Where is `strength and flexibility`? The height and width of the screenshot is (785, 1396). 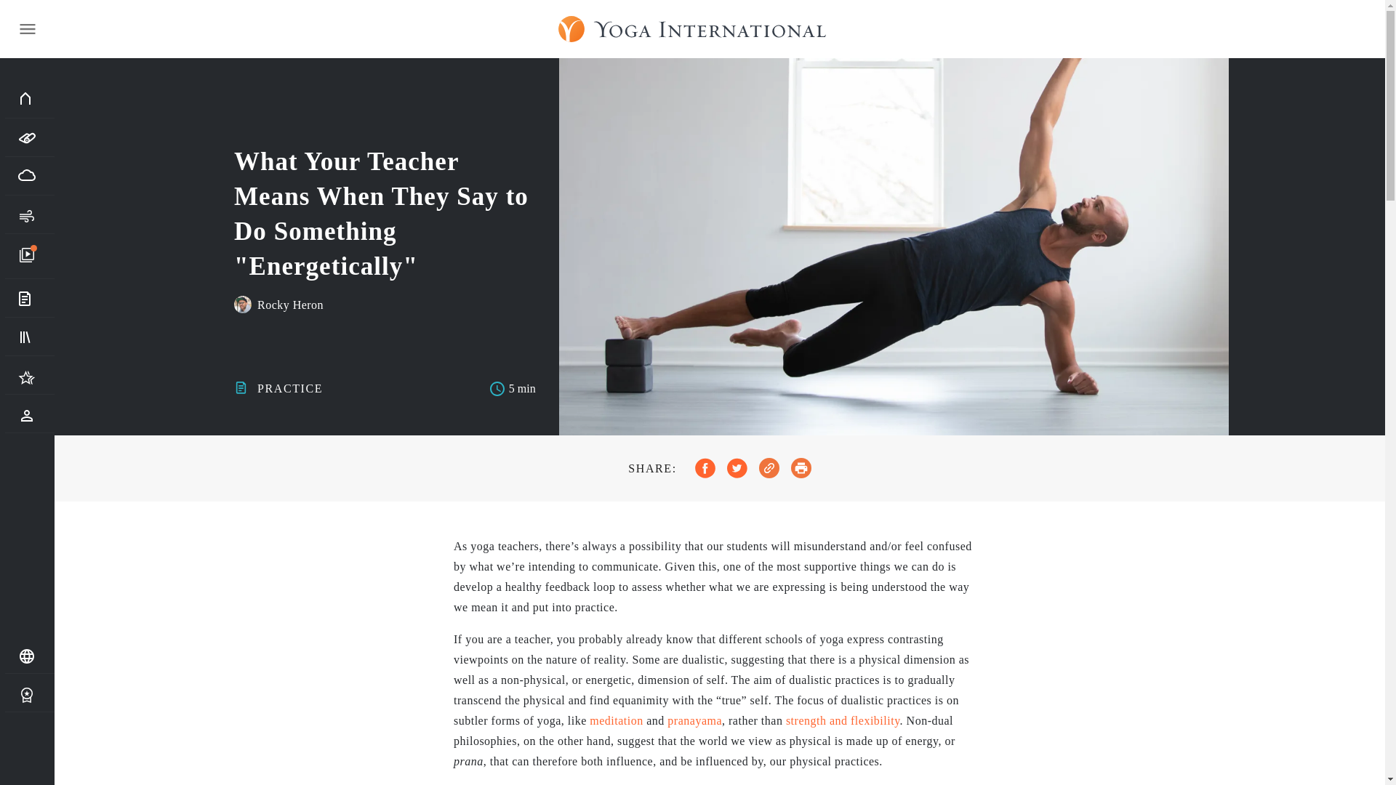
strength and flexibility is located at coordinates (843, 720).